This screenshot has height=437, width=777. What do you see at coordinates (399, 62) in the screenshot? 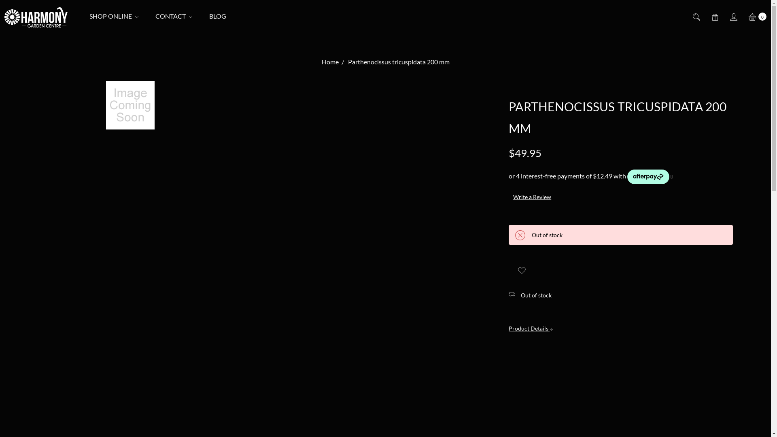
I see `Parthenocissus tricuspidata 200 mm` at bounding box center [399, 62].